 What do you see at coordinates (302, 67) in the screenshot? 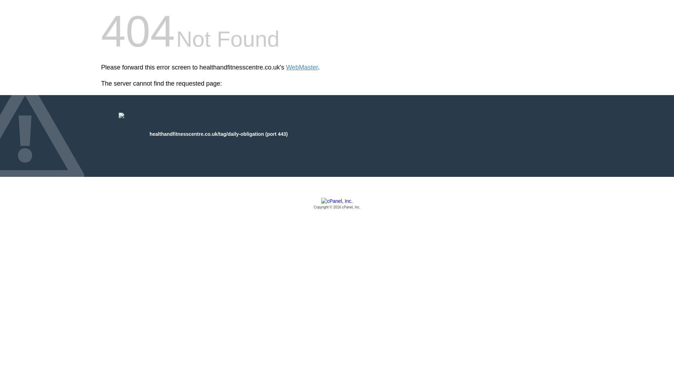
I see `WebMaster` at bounding box center [302, 67].